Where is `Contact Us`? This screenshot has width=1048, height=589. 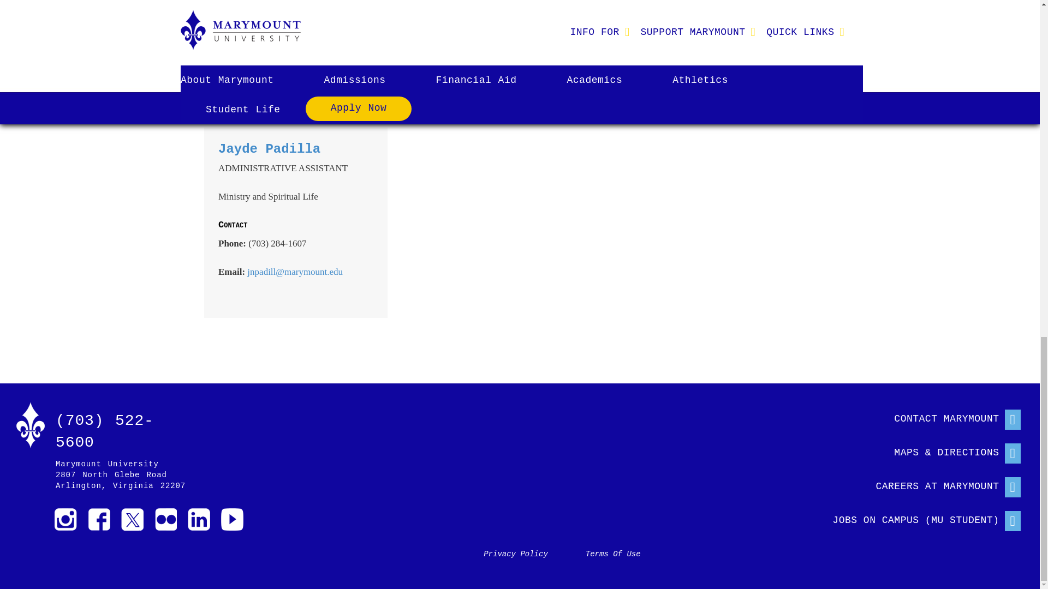
Contact Us is located at coordinates (915, 417).